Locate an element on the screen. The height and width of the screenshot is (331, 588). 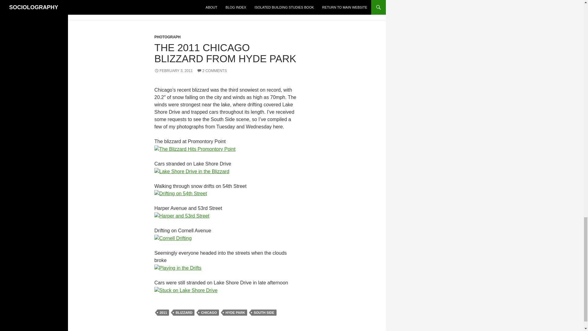
Drifting on 54th Street by metroblossom, on Flickr is located at coordinates (180, 194).